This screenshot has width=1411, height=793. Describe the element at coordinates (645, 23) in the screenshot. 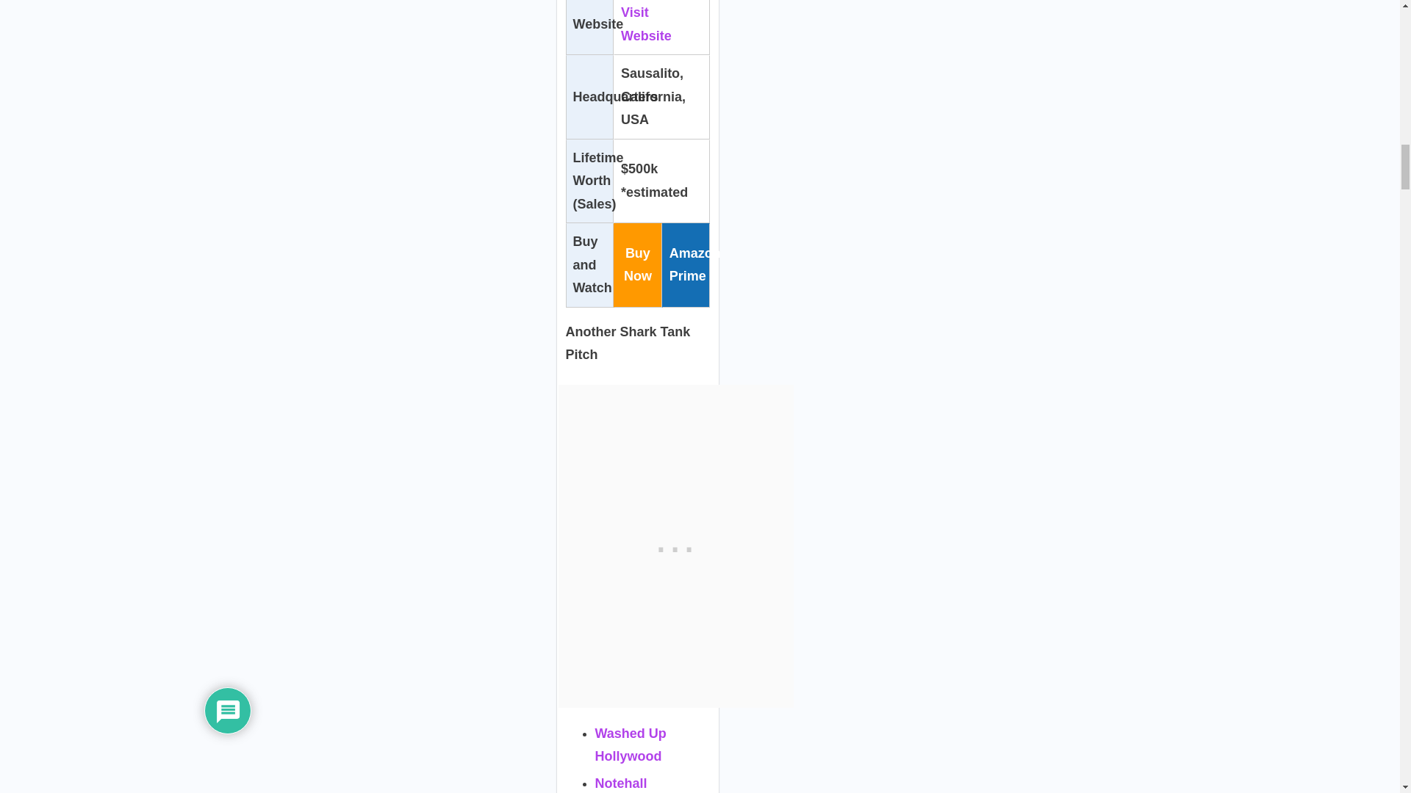

I see `Visit Website` at that location.